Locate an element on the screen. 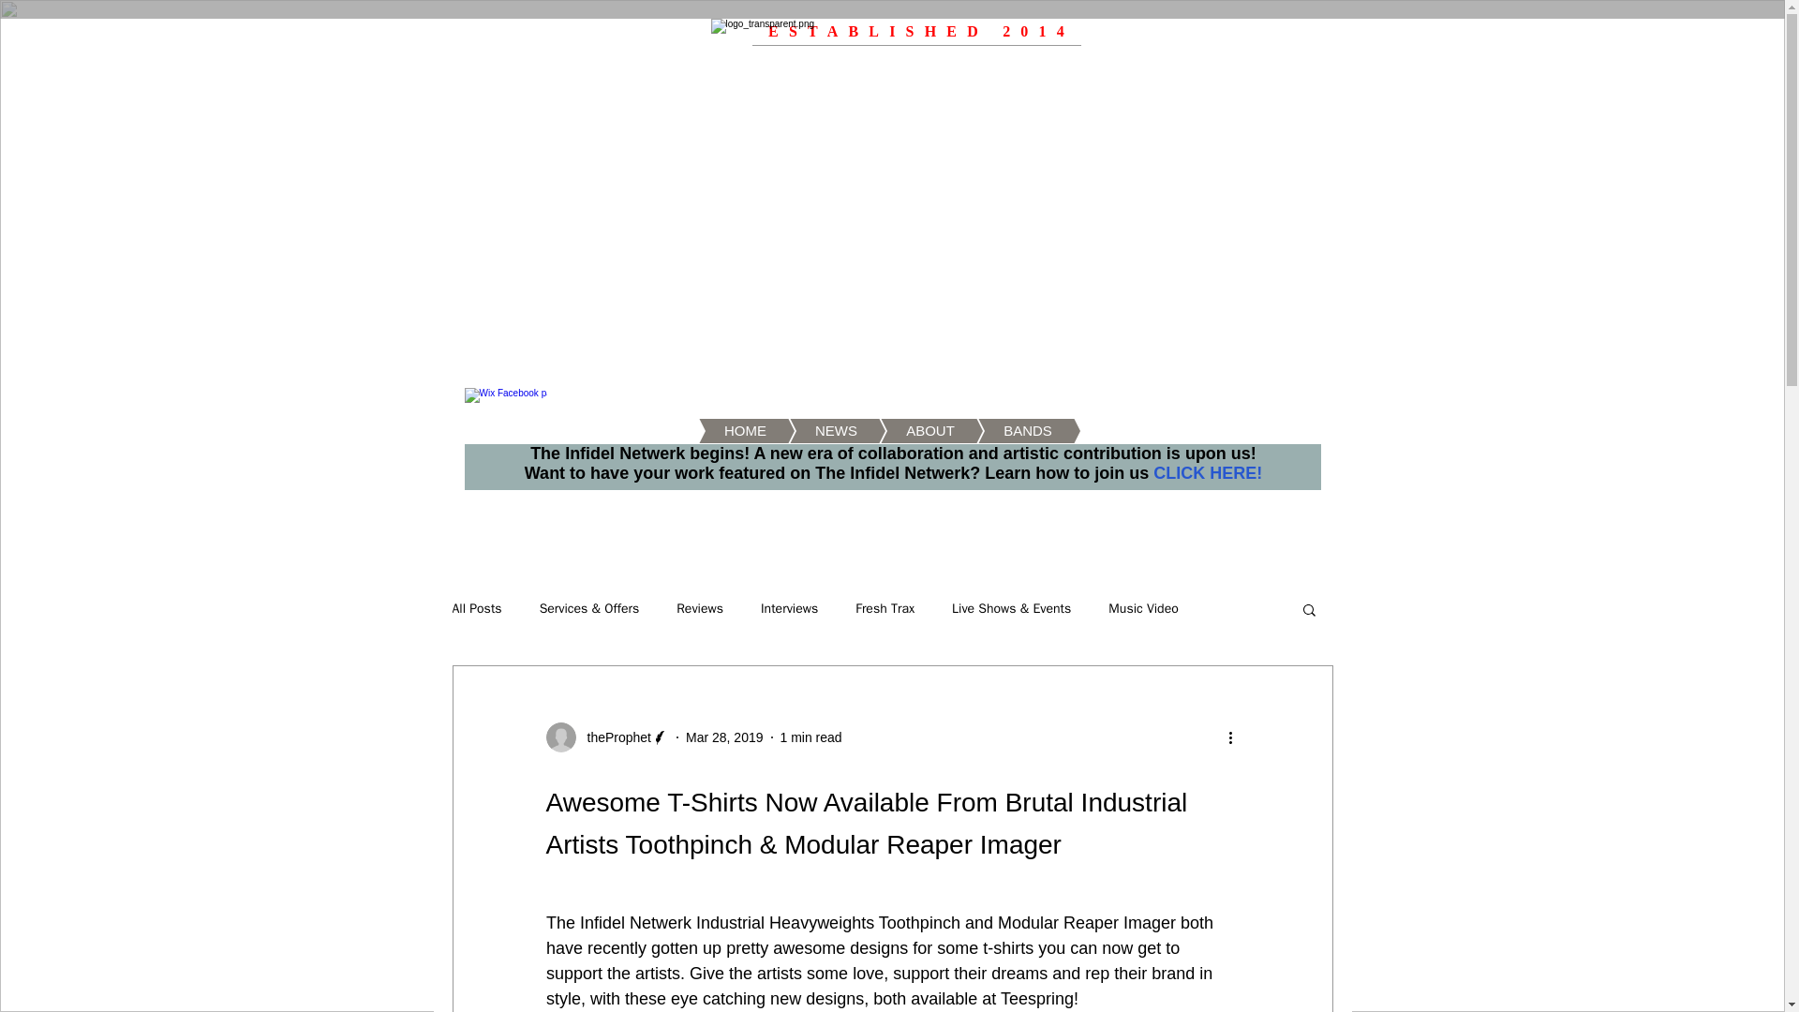 This screenshot has width=1799, height=1012. theProphet is located at coordinates (613, 737).